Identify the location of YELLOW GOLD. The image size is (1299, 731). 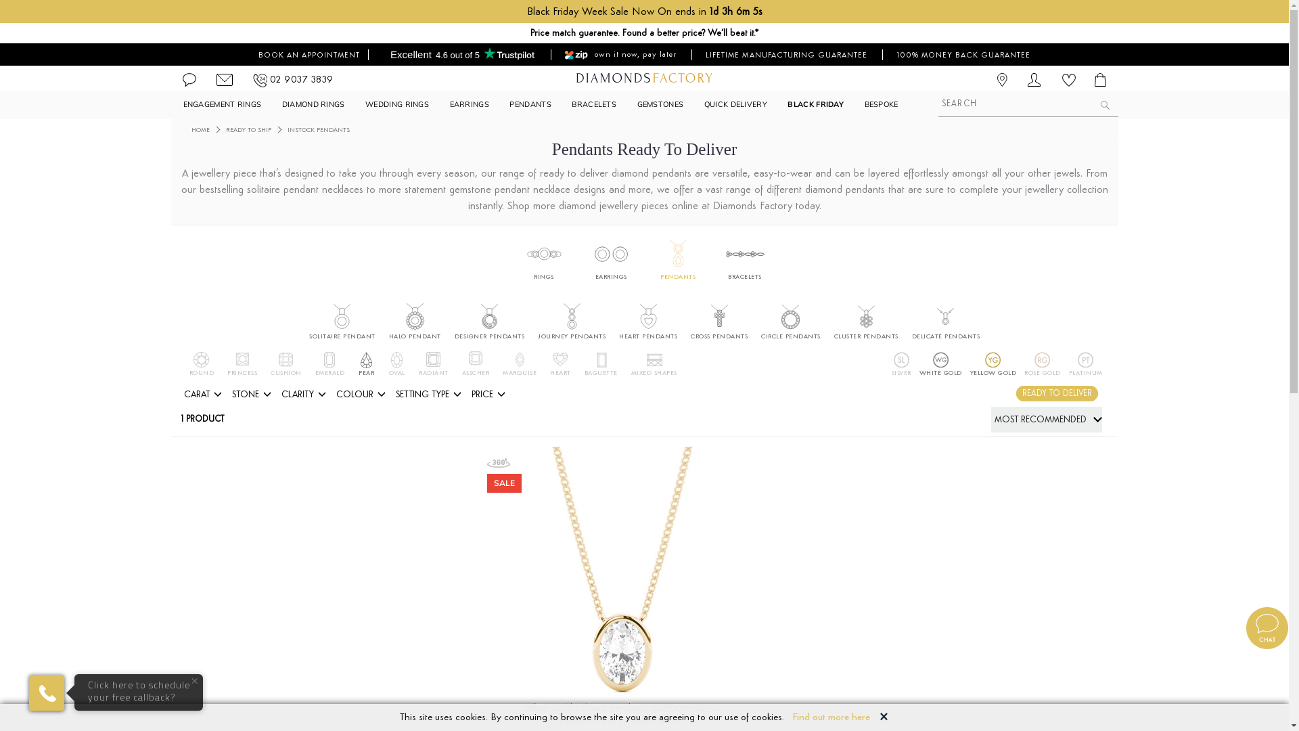
(993, 373).